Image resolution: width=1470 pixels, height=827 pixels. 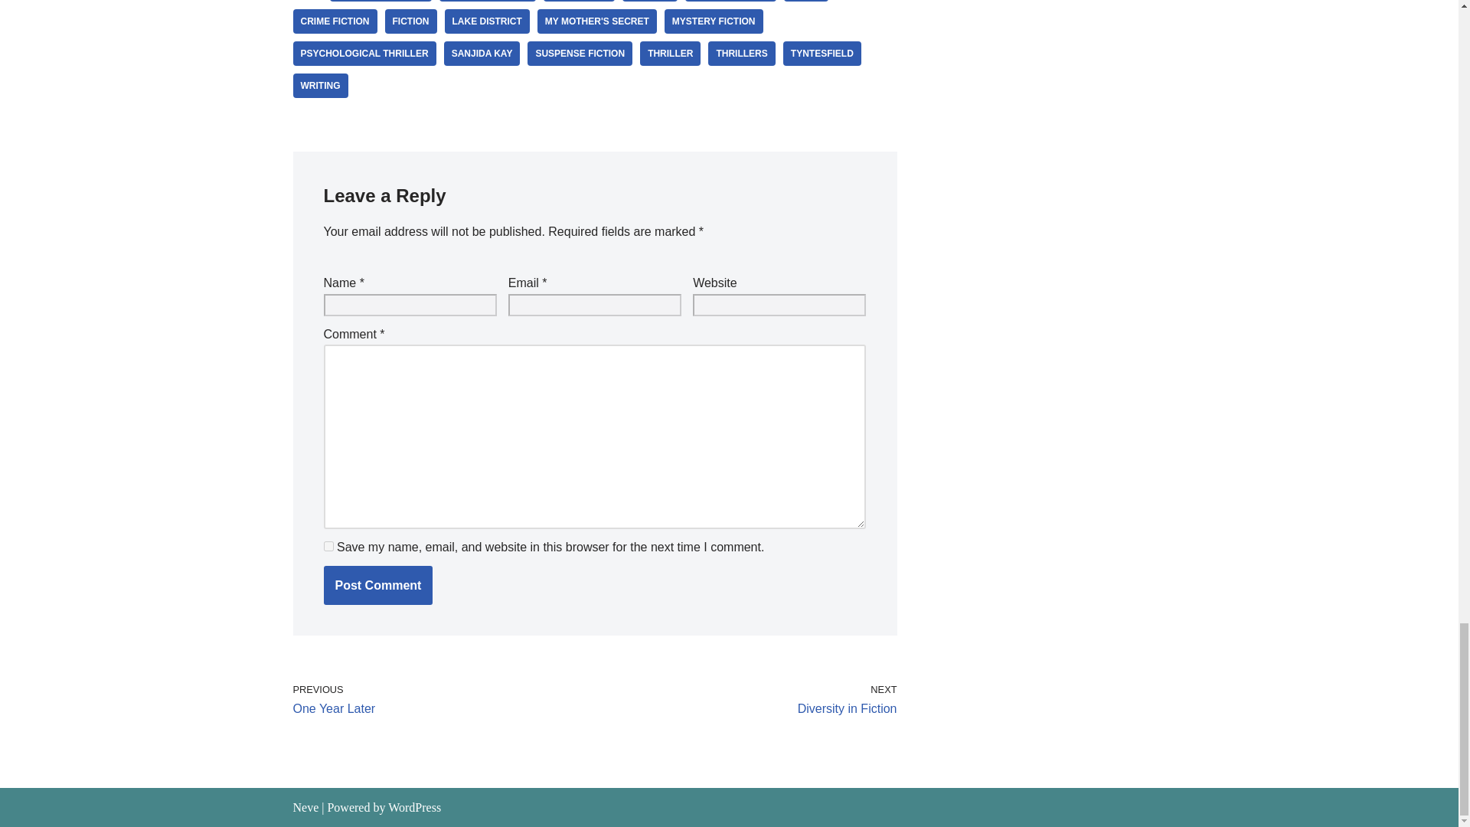 What do you see at coordinates (579, 1) in the screenshot?
I see `book club` at bounding box center [579, 1].